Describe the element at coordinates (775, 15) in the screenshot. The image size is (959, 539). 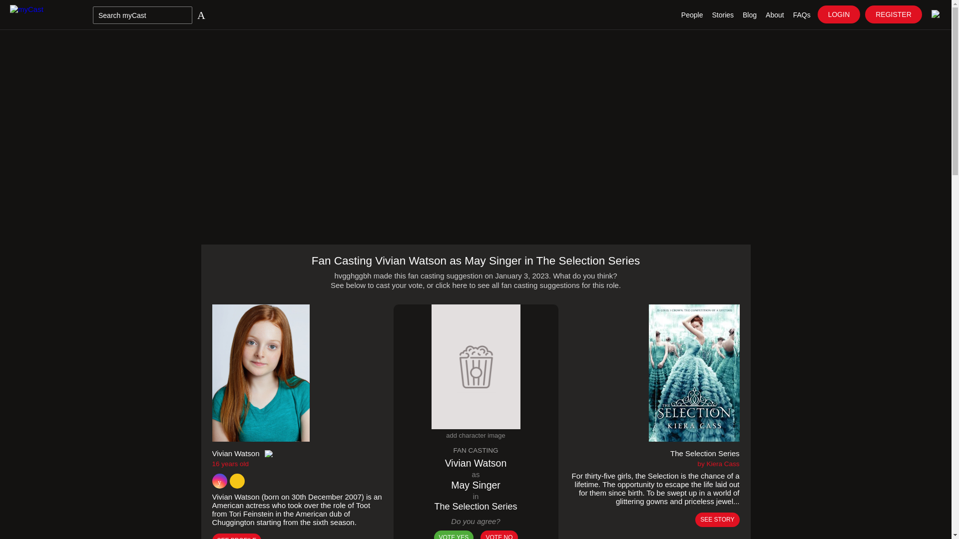
I see `About` at that location.